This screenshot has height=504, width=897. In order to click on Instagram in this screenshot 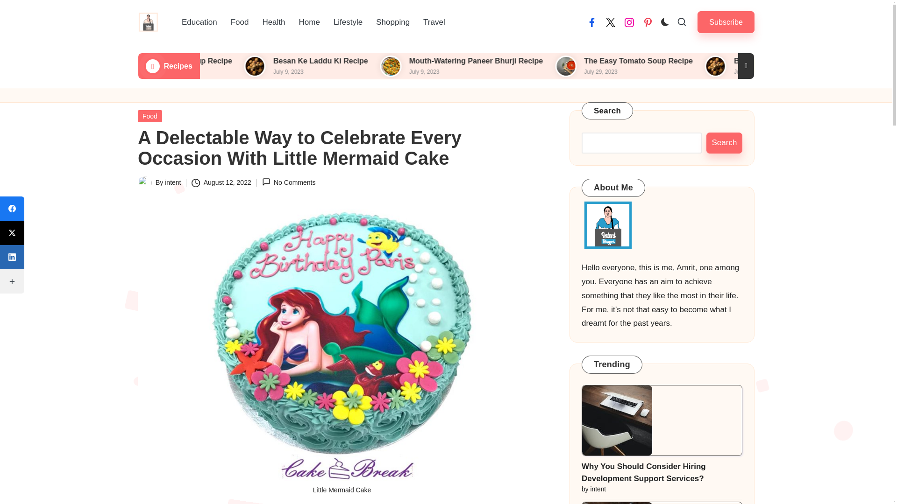, I will do `click(629, 22)`.